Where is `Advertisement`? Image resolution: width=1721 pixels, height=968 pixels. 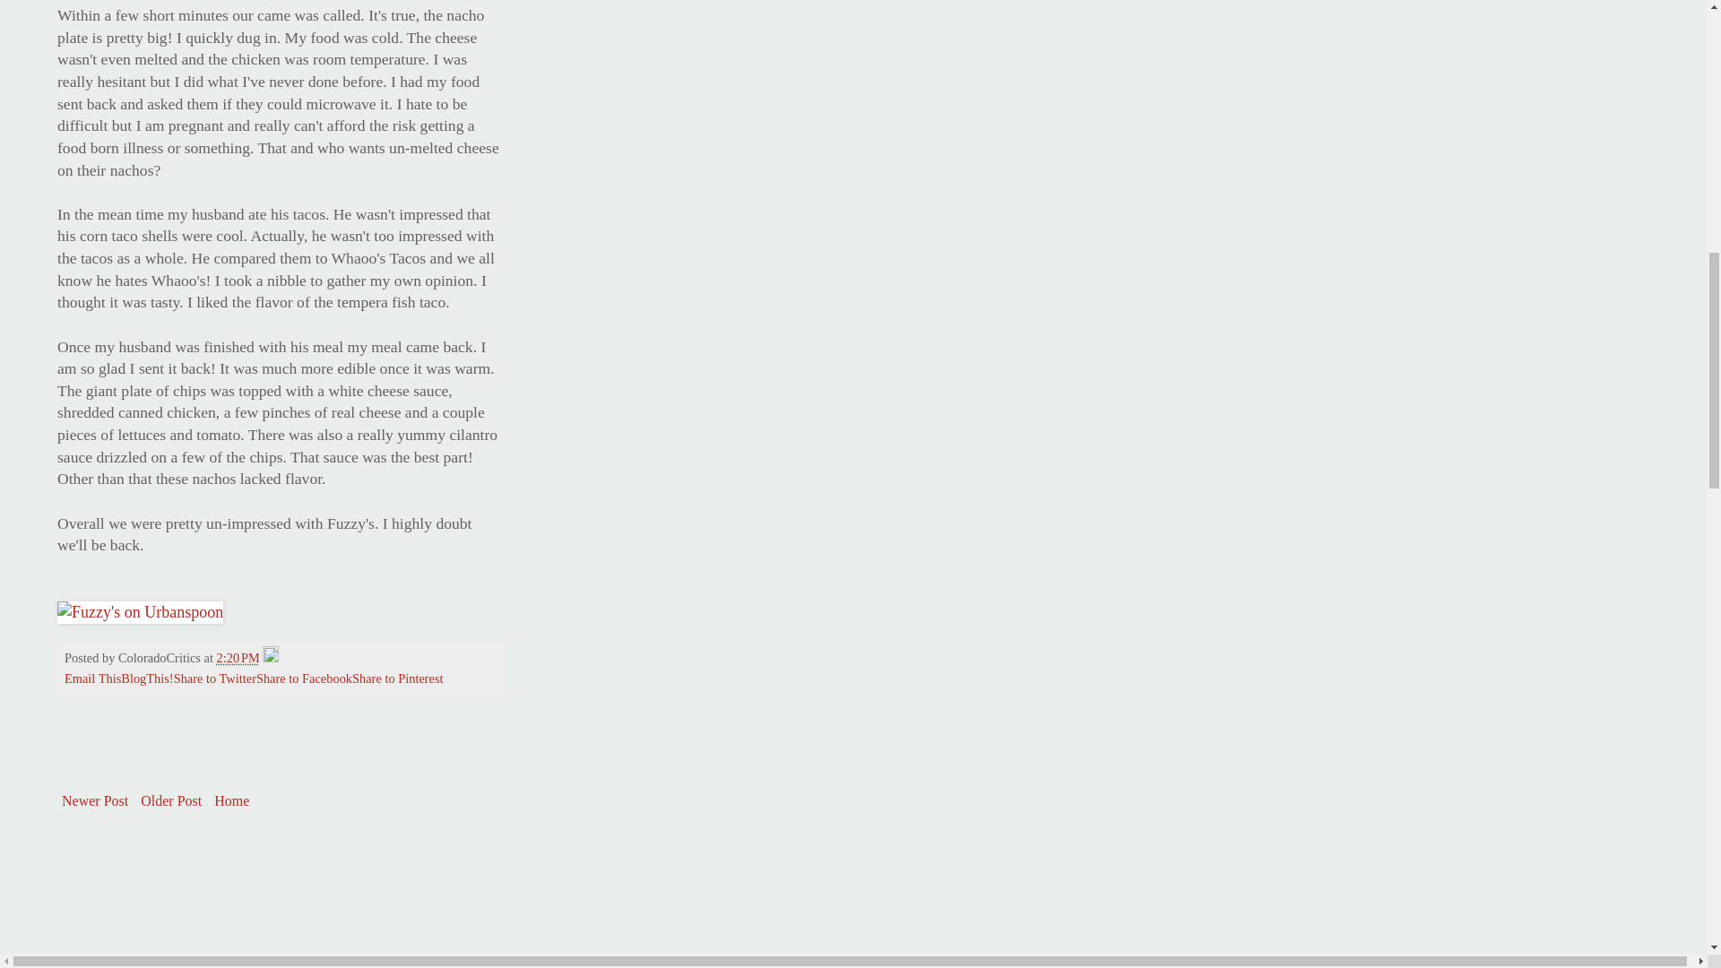
Advertisement is located at coordinates (186, 887).